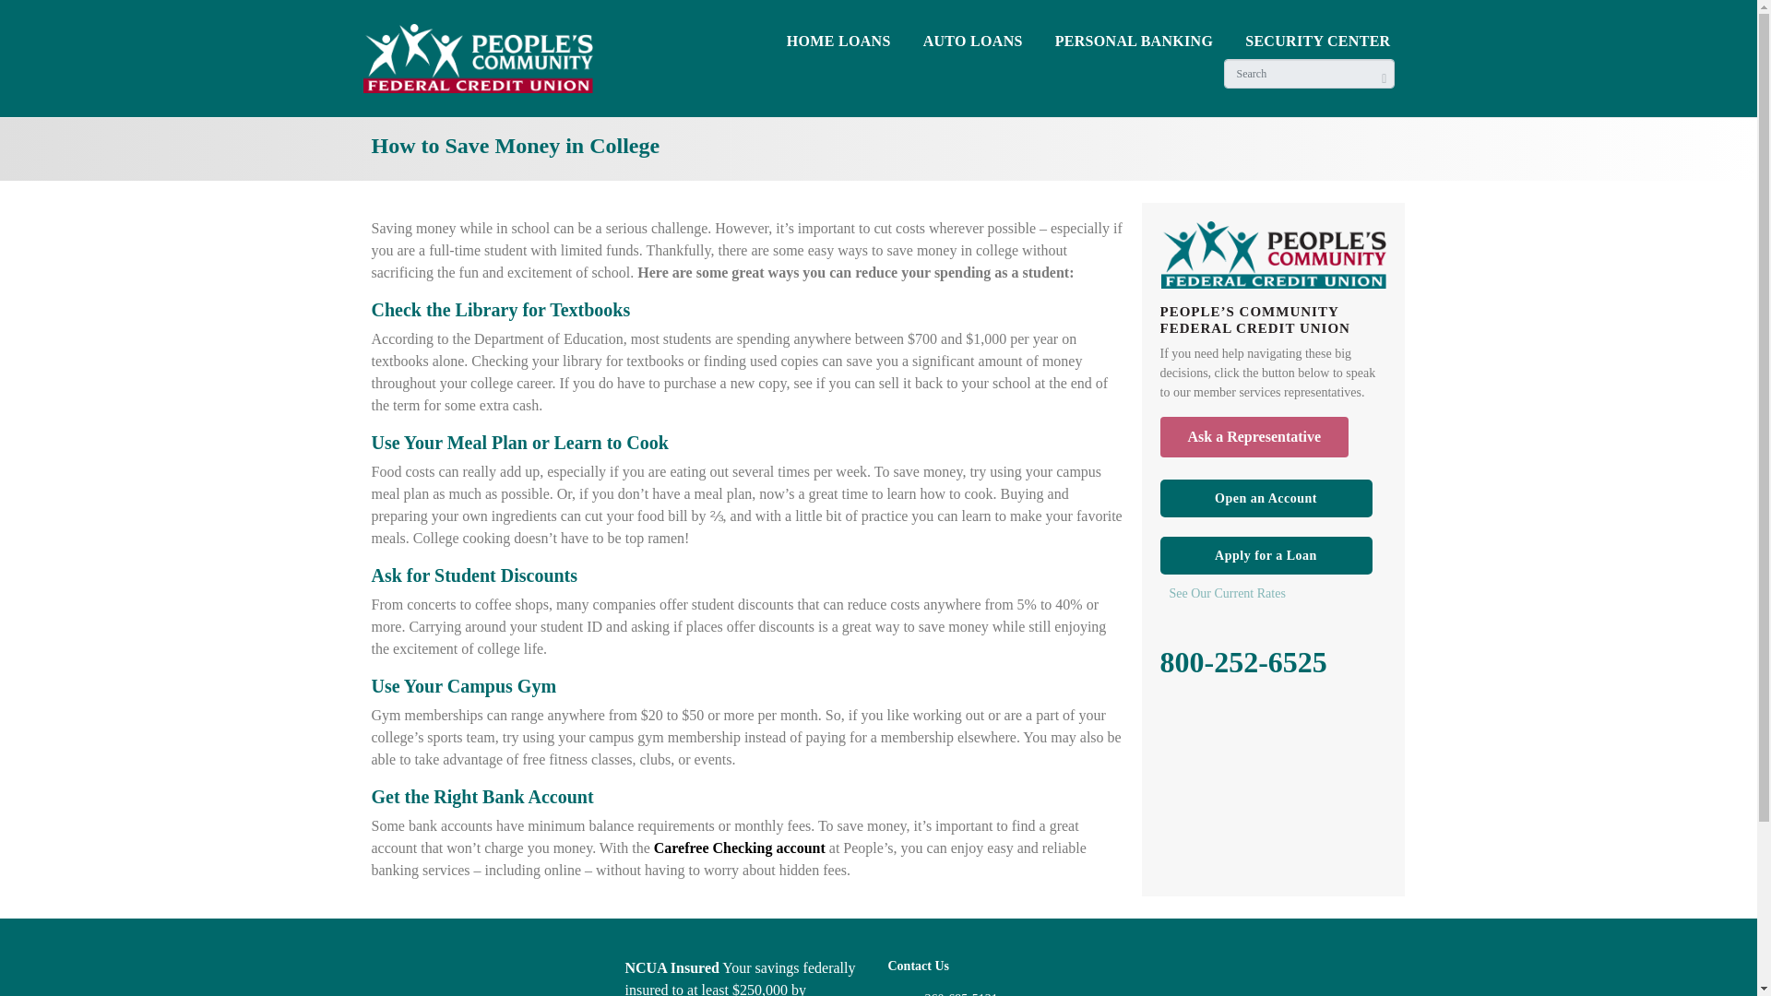 This screenshot has height=996, width=1771. Describe the element at coordinates (1243, 661) in the screenshot. I see `800-252-6525` at that location.